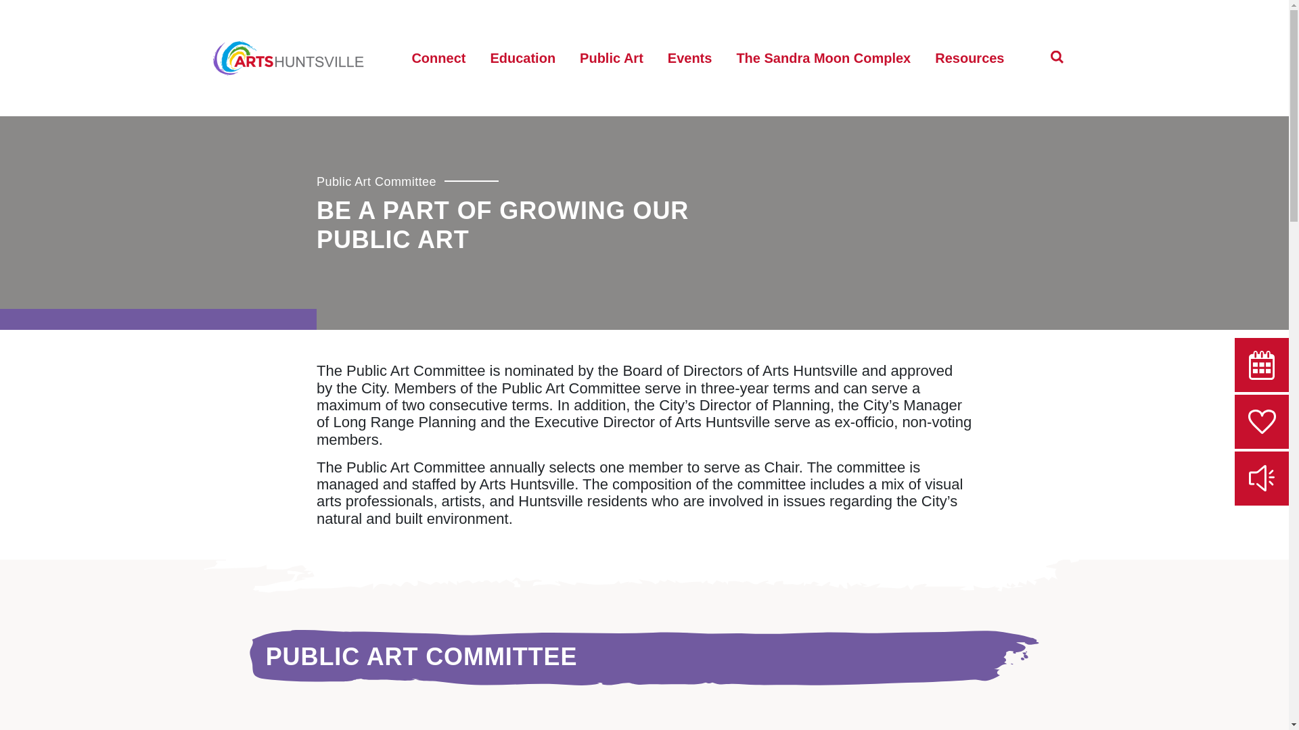 This screenshot has height=730, width=1299. I want to click on Open Search, so click(1057, 57).